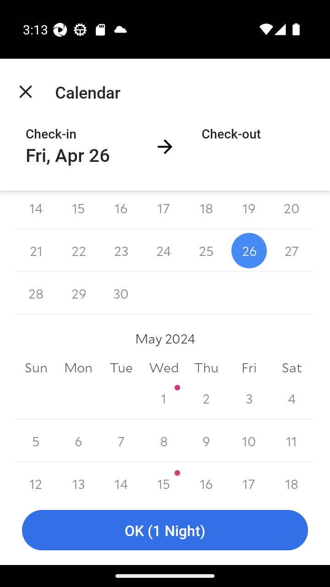 The width and height of the screenshot is (330, 587). Describe the element at coordinates (164, 367) in the screenshot. I see `Wed` at that location.